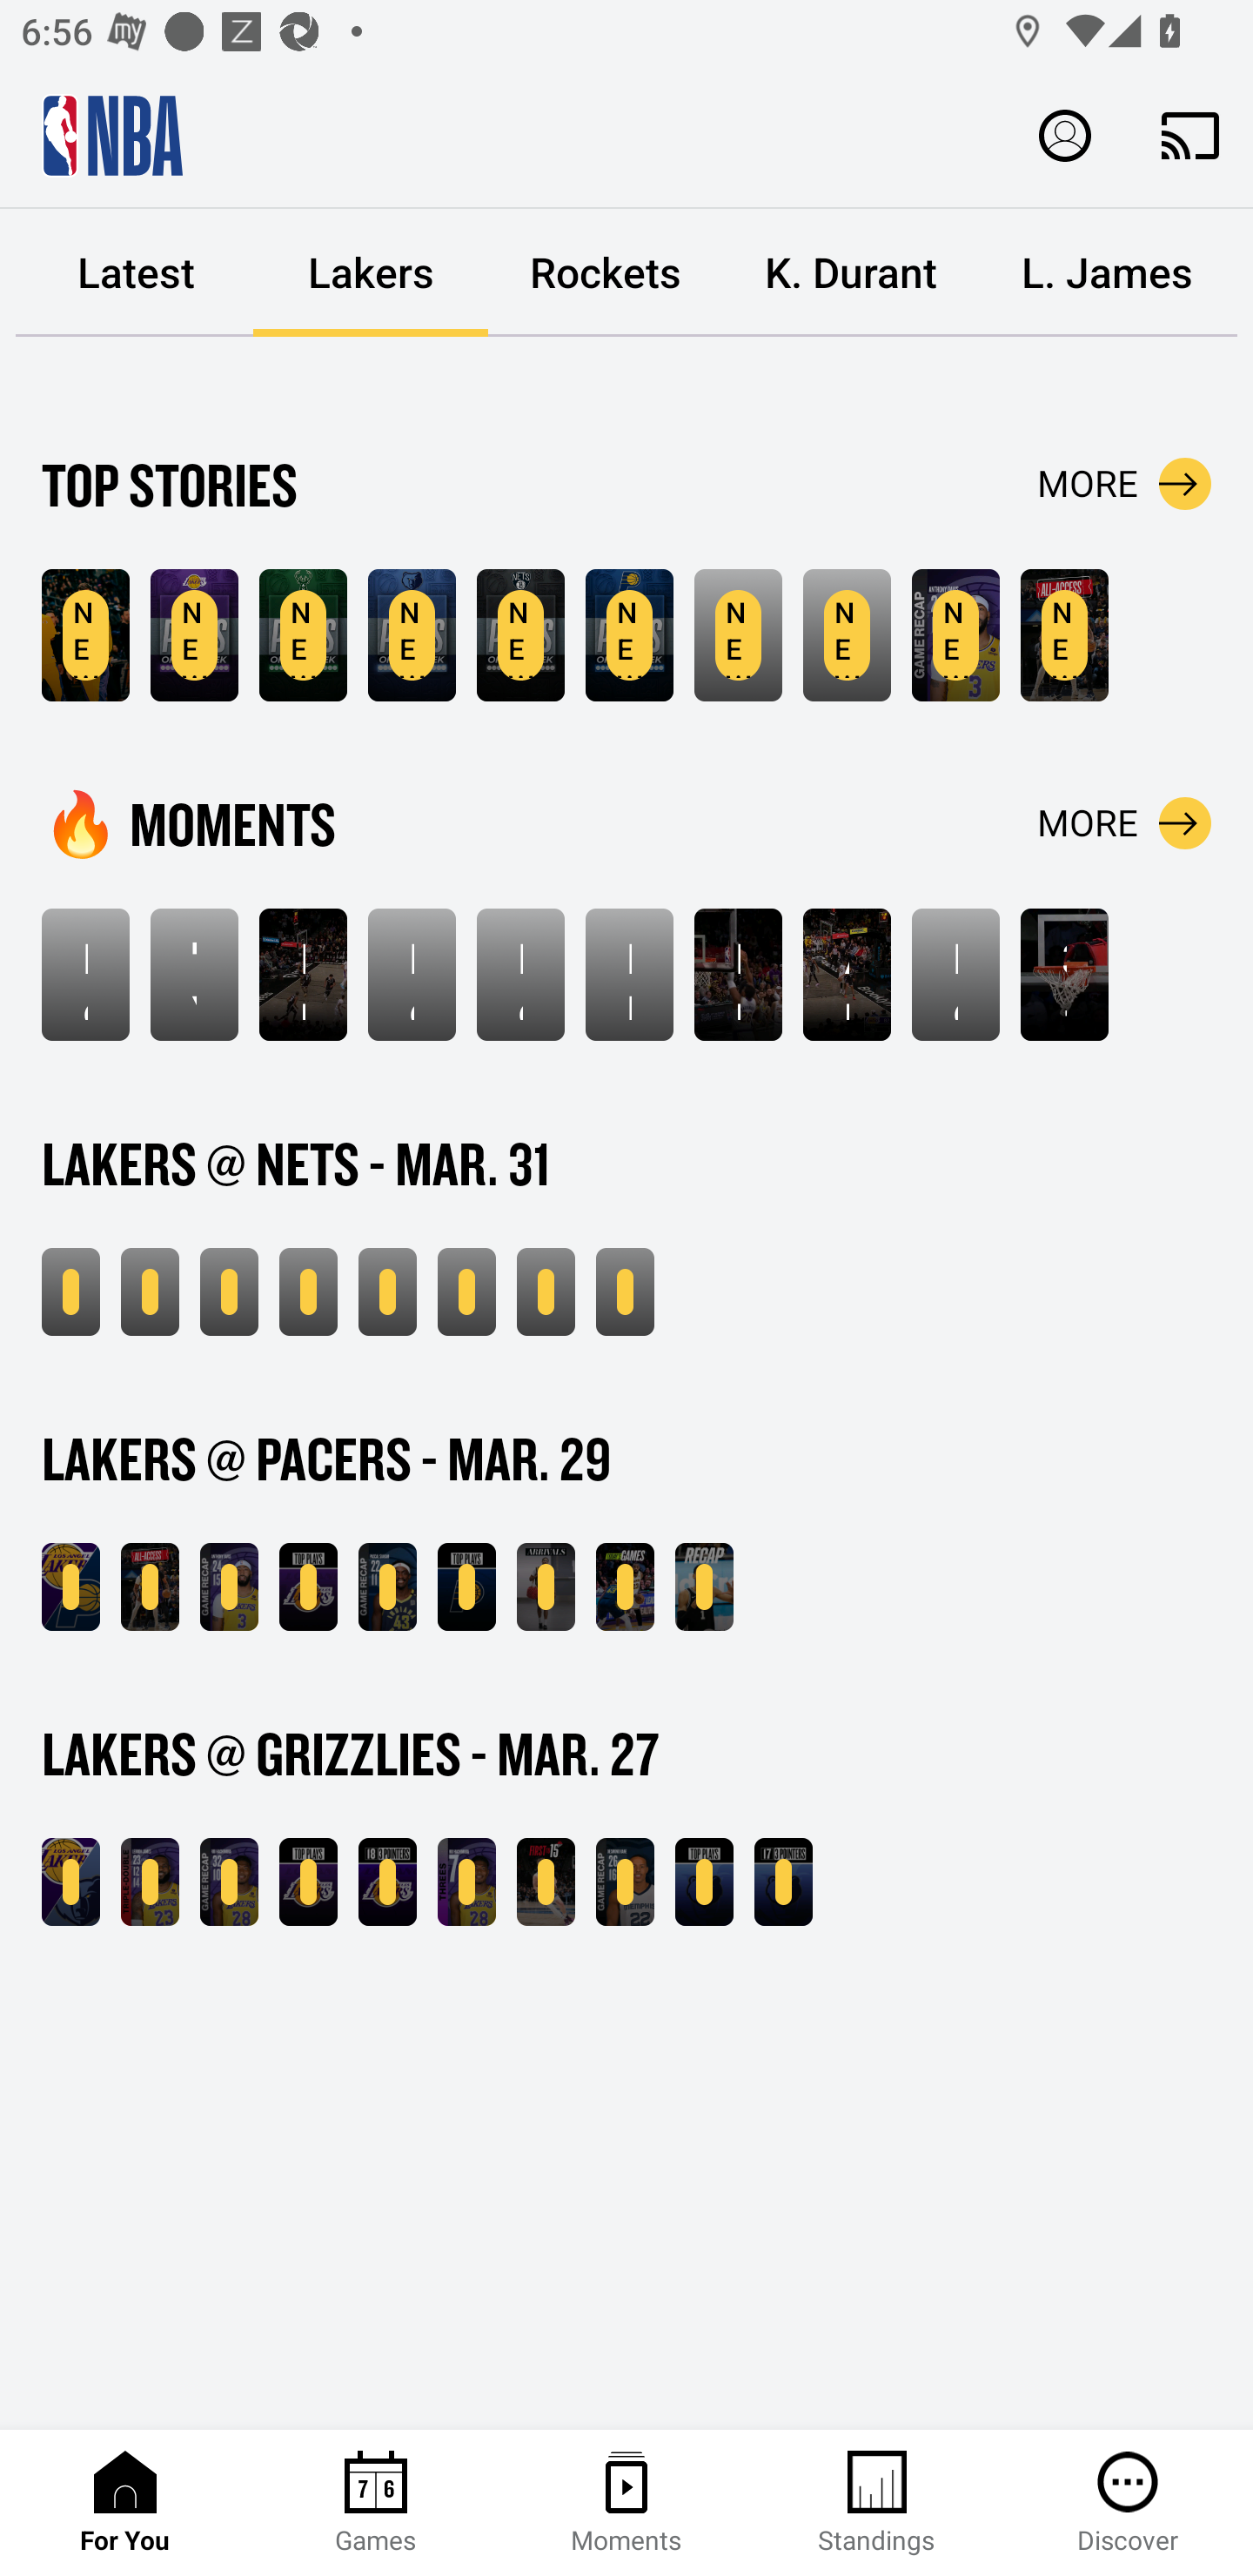 The height and width of the screenshot is (2576, 1253). I want to click on Anthony Davis denies the attempt, so click(847, 975).